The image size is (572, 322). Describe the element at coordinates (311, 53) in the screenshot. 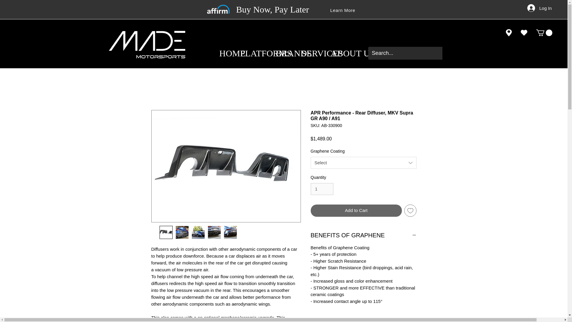

I see `SERVICES` at that location.